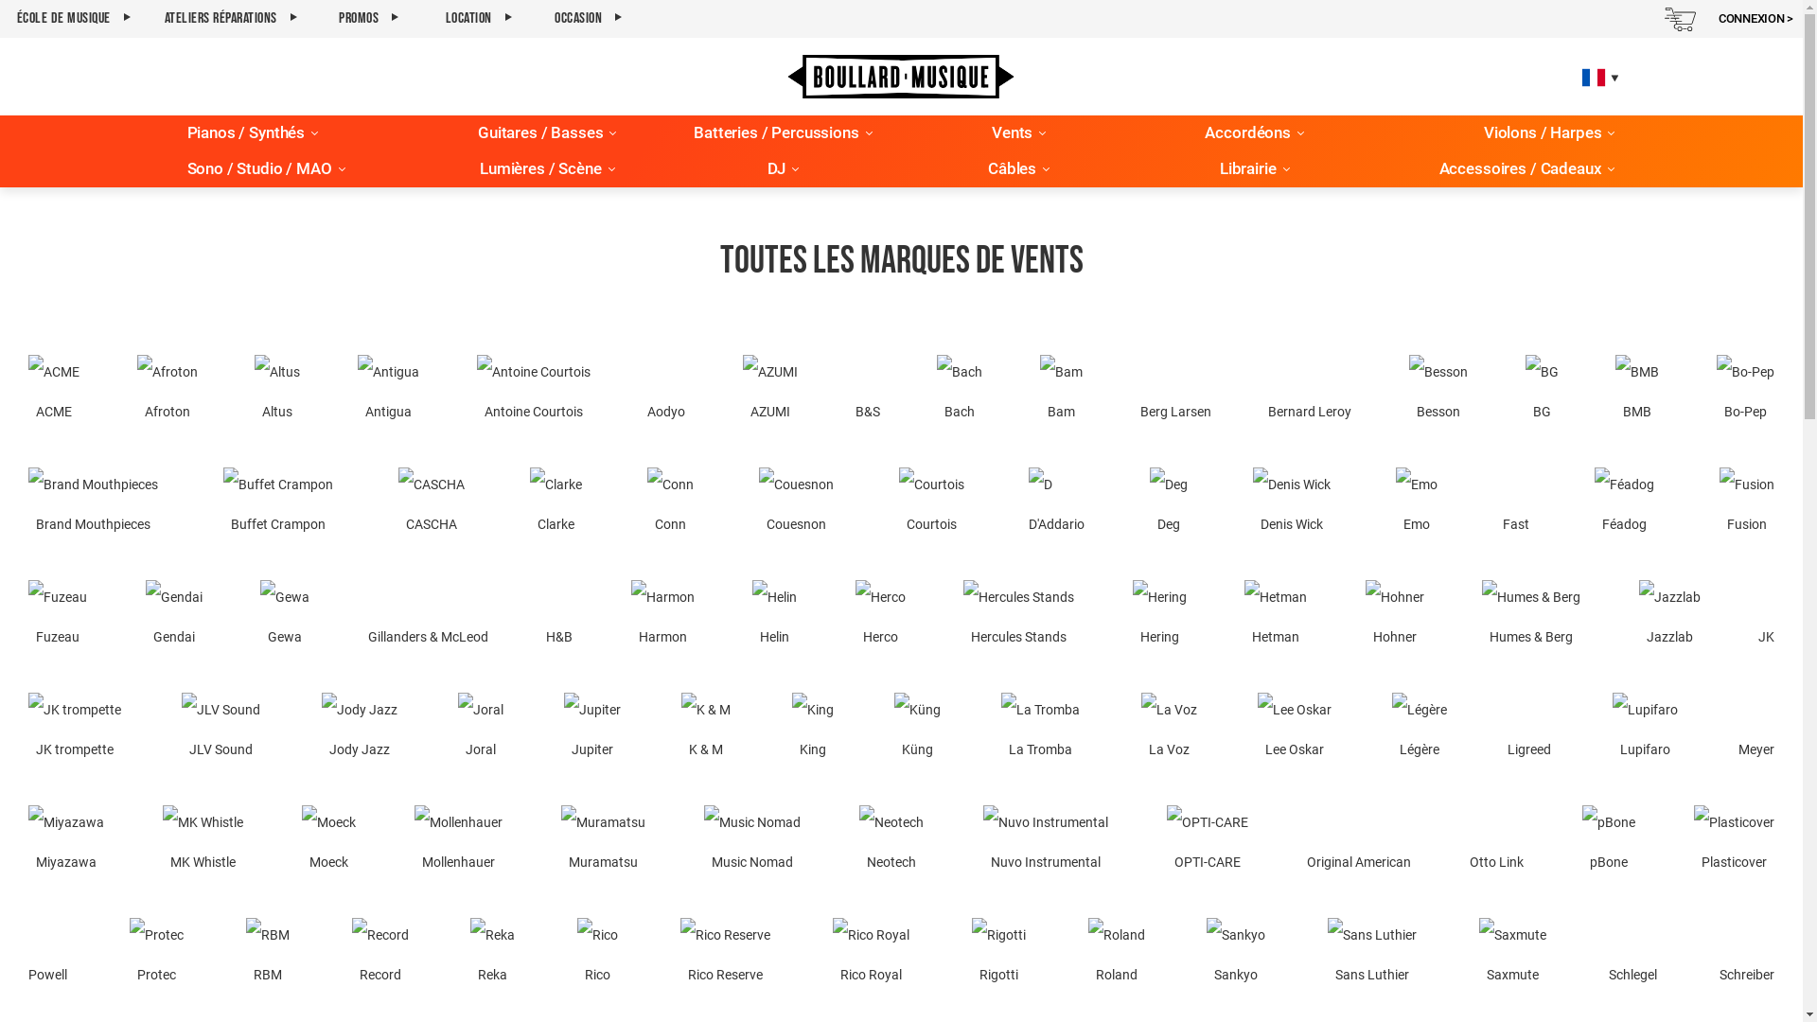  What do you see at coordinates (1175, 392) in the screenshot?
I see `Berg Larsen` at bounding box center [1175, 392].